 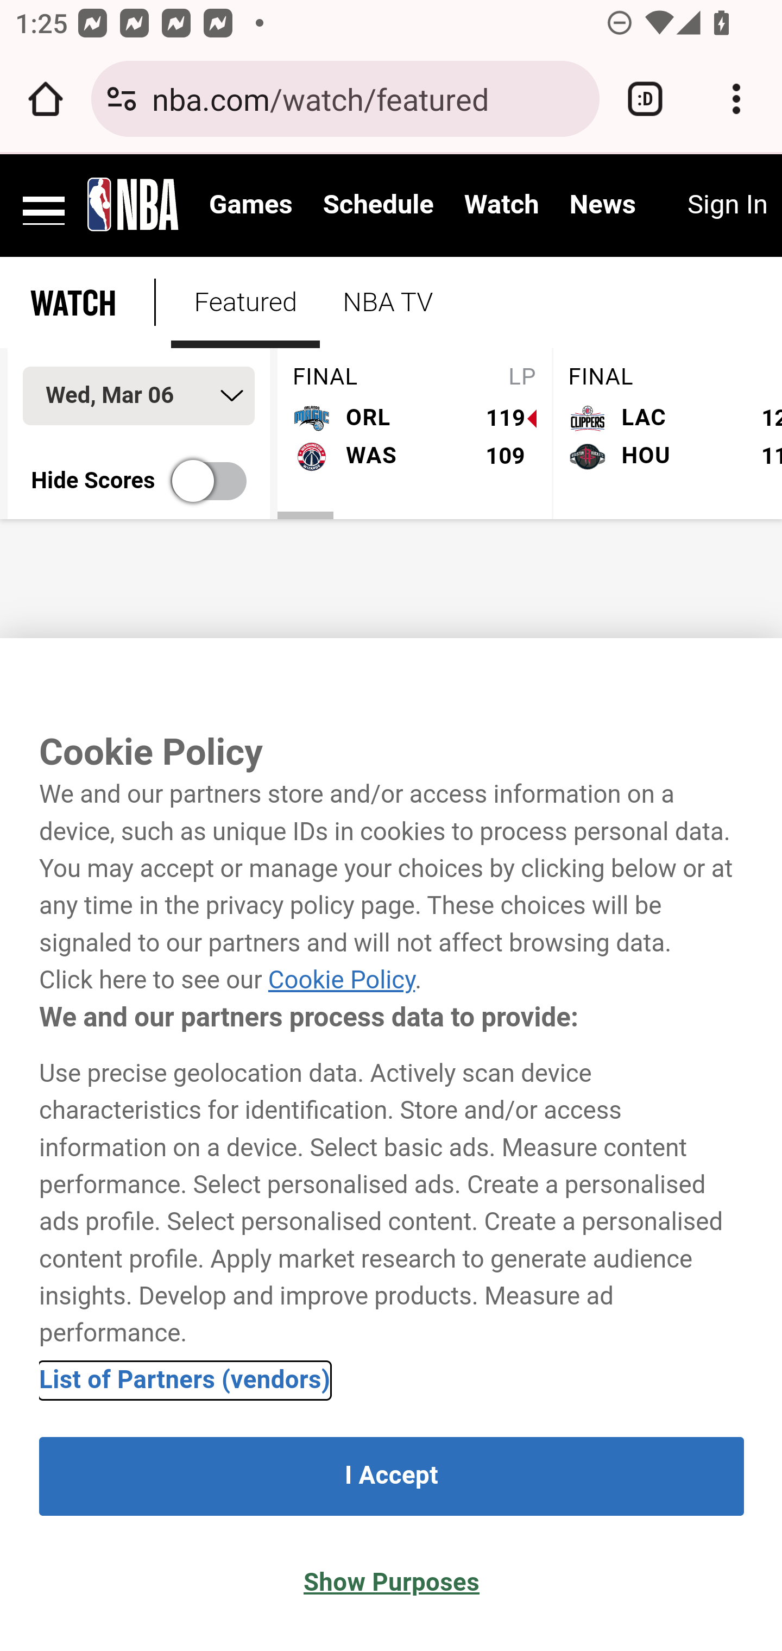 What do you see at coordinates (736, 99) in the screenshot?
I see `Customize and control Google Chrome` at bounding box center [736, 99].